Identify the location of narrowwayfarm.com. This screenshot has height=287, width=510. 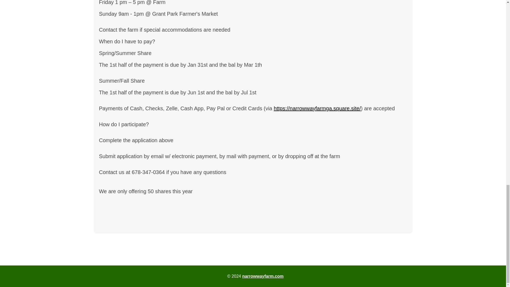
(263, 276).